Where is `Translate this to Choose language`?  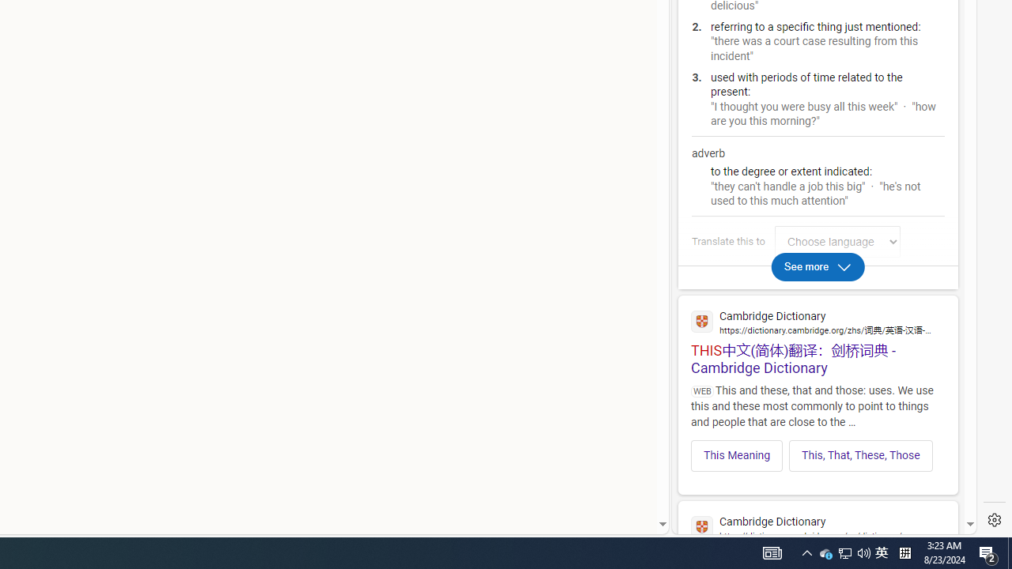 Translate this to Choose language is located at coordinates (837, 242).